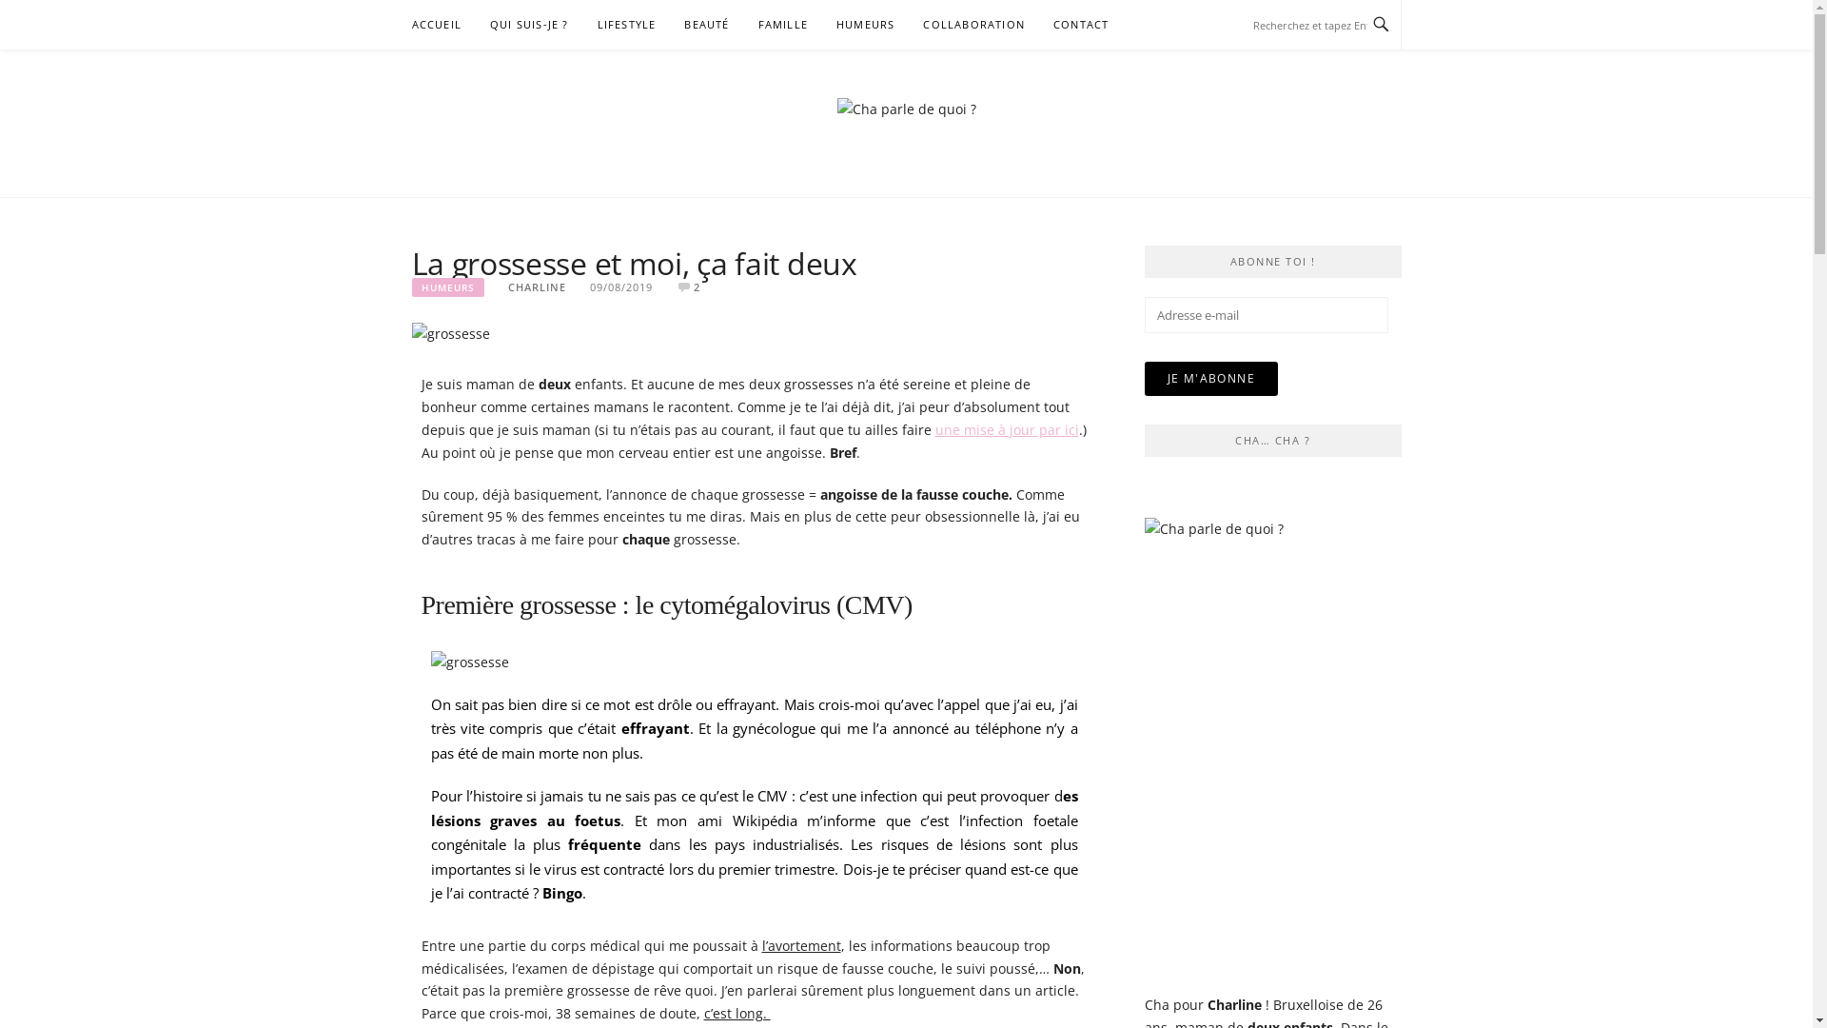 The width and height of the screenshot is (1827, 1028). What do you see at coordinates (974, 25) in the screenshot?
I see `COLLABORATION` at bounding box center [974, 25].